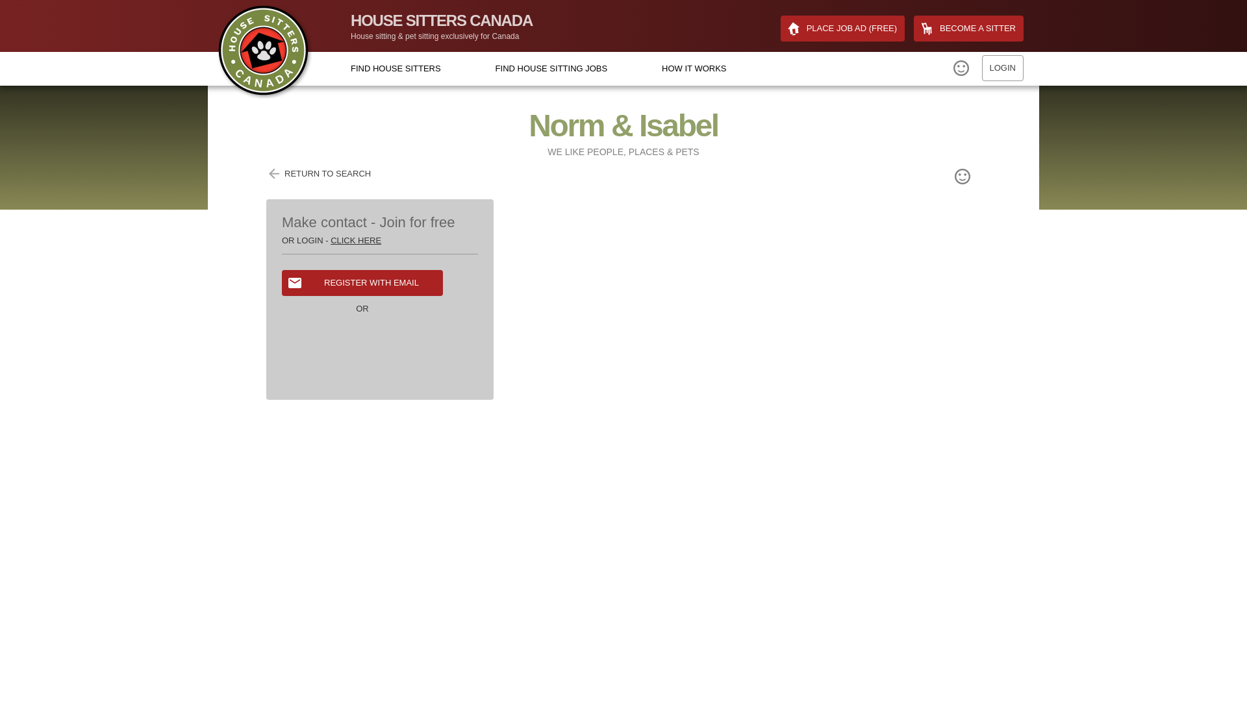  What do you see at coordinates (396, 69) in the screenshot?
I see `FIND HOUSE SITTERS` at bounding box center [396, 69].